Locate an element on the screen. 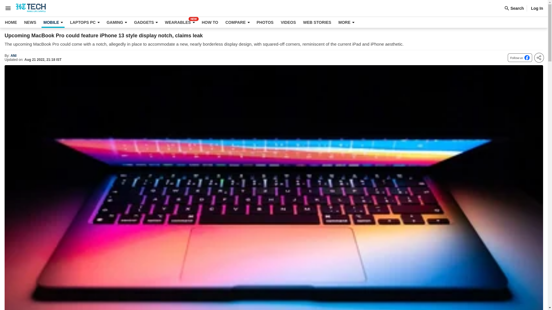  Log In is located at coordinates (537, 8).